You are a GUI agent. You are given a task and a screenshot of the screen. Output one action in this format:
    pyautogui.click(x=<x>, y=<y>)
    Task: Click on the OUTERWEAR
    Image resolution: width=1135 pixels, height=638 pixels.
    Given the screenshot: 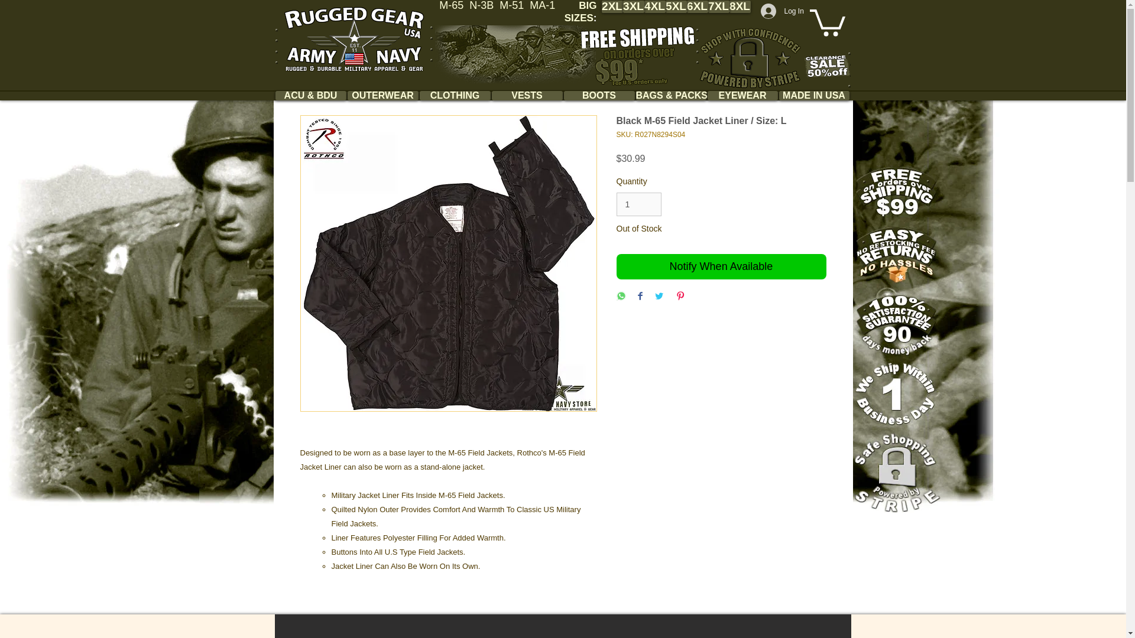 What is the action you would take?
    pyautogui.click(x=383, y=96)
    